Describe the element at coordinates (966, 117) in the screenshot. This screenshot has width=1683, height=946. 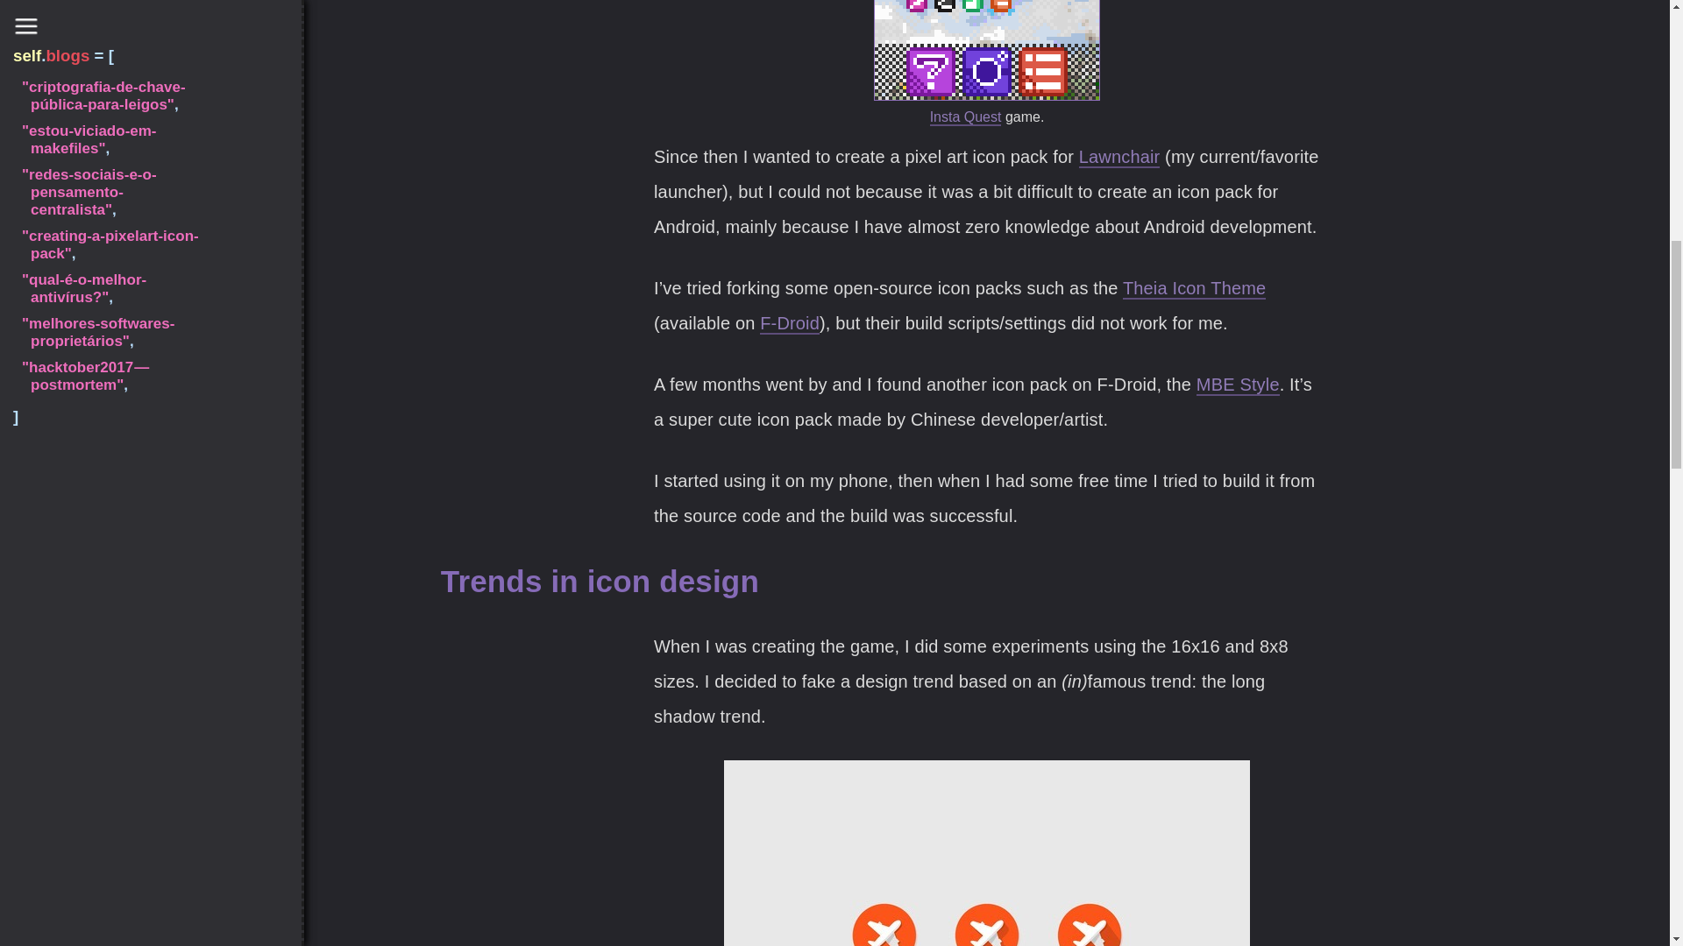
I see `Insta Quest` at that location.